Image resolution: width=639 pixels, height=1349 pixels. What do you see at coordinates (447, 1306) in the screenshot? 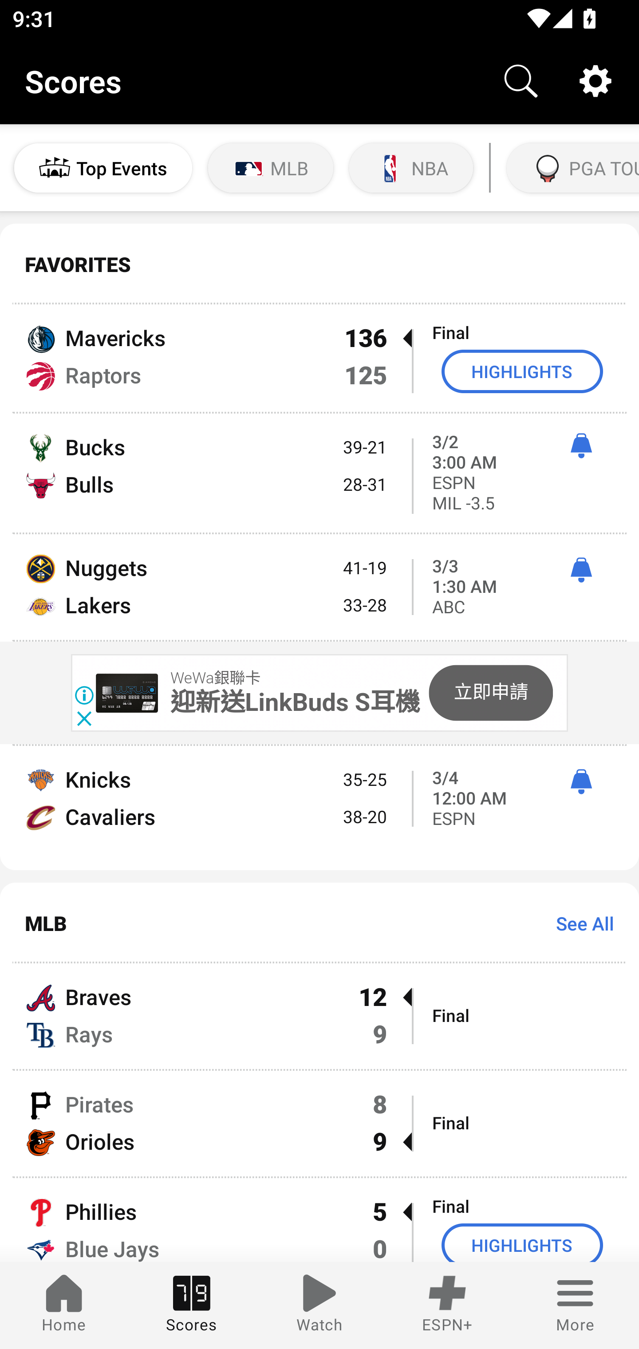
I see `ESPN+` at bounding box center [447, 1306].